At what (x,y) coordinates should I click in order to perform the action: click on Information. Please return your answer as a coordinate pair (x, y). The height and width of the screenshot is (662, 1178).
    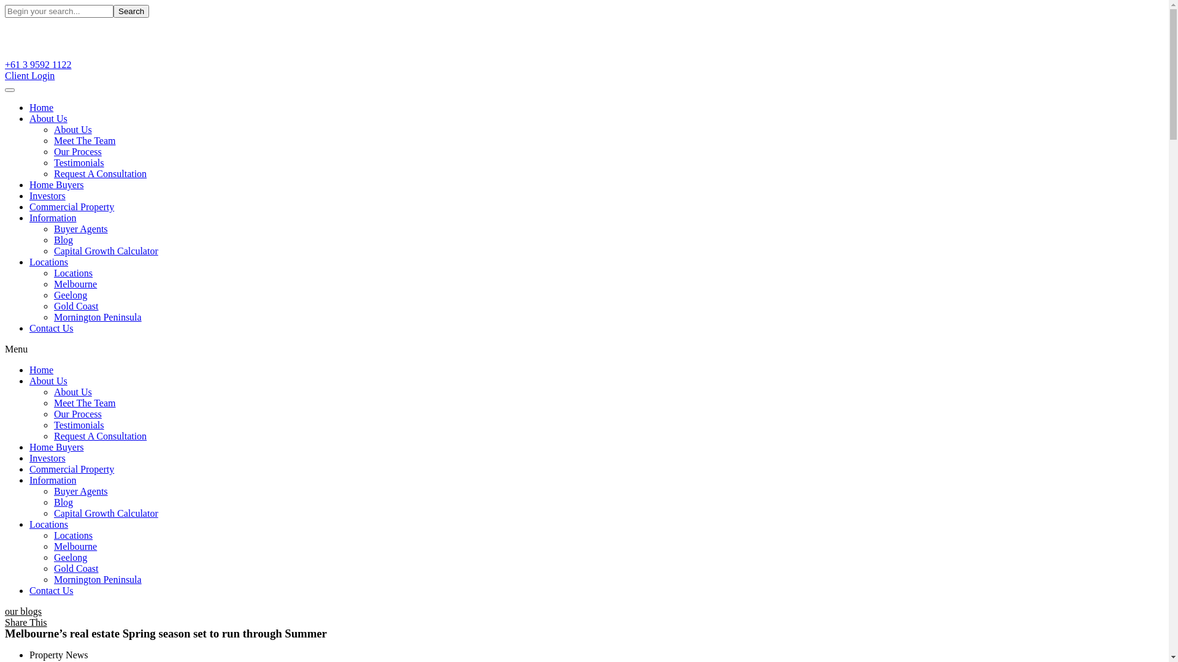
    Looking at the image, I should click on (53, 218).